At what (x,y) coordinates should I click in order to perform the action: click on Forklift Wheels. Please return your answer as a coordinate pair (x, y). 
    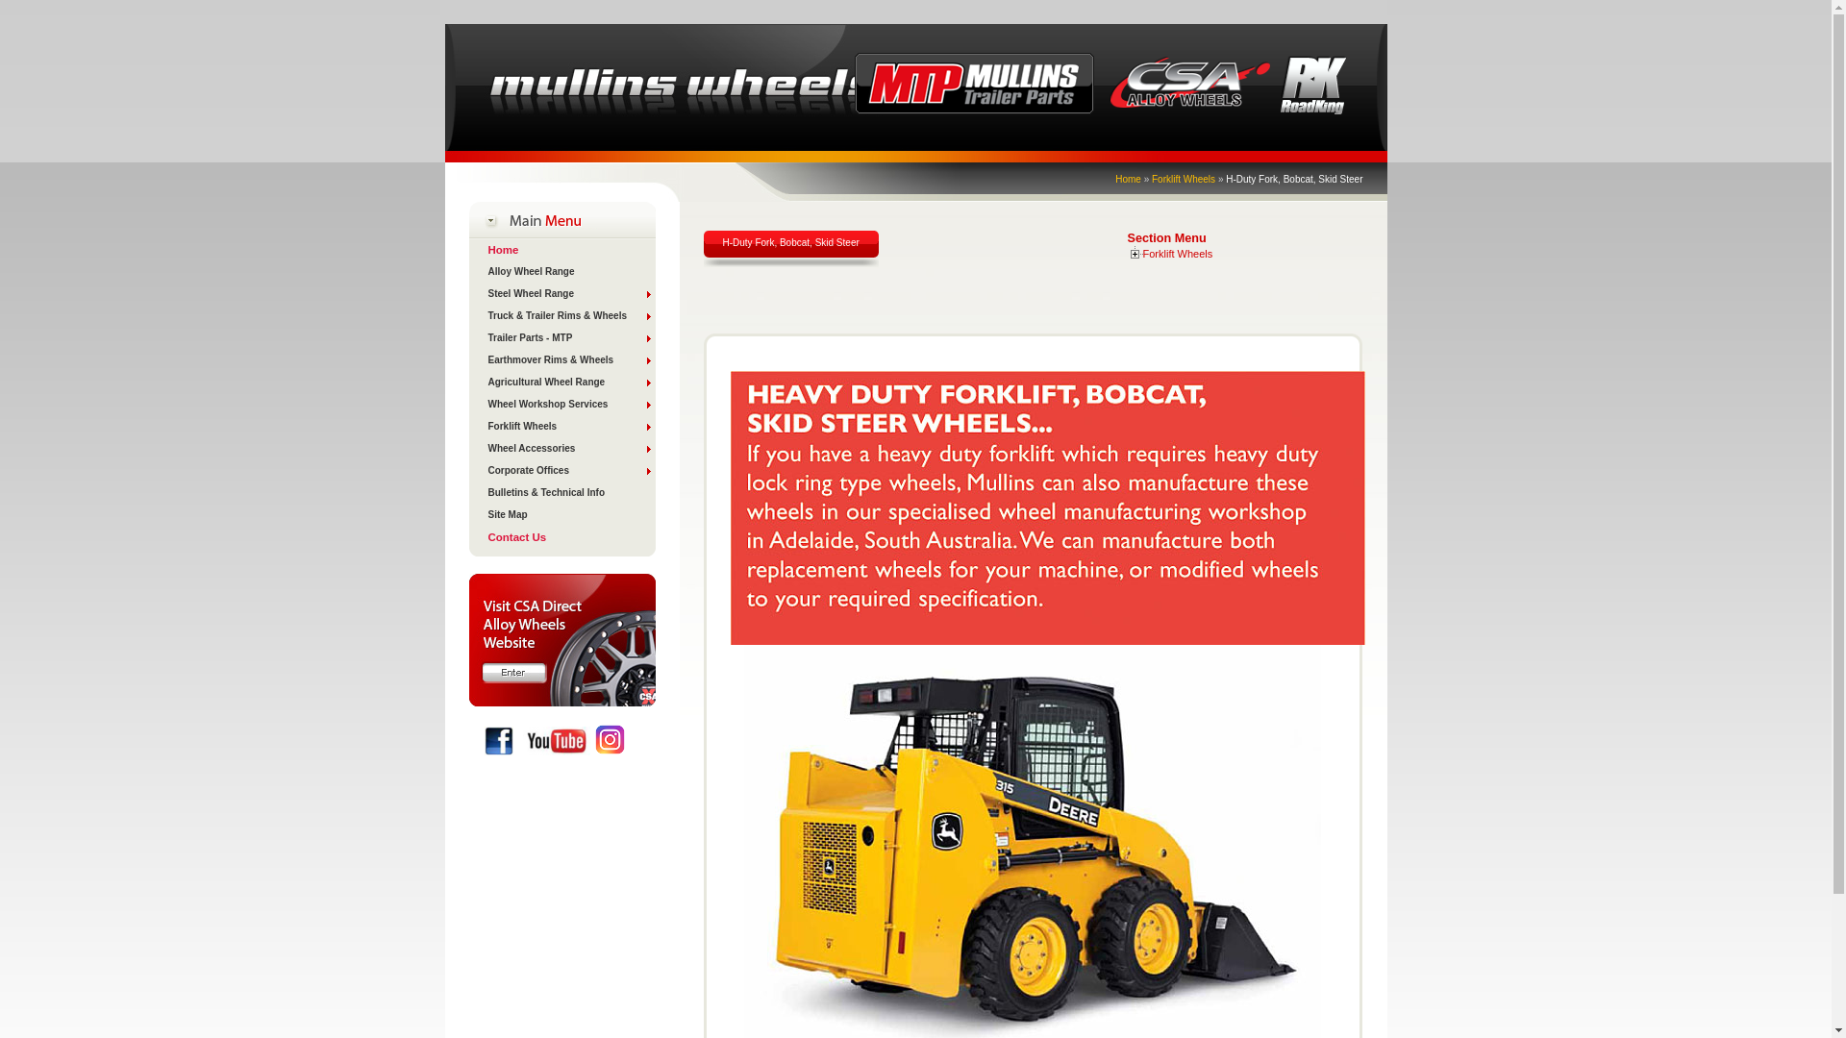
    Looking at the image, I should click on (1184, 179).